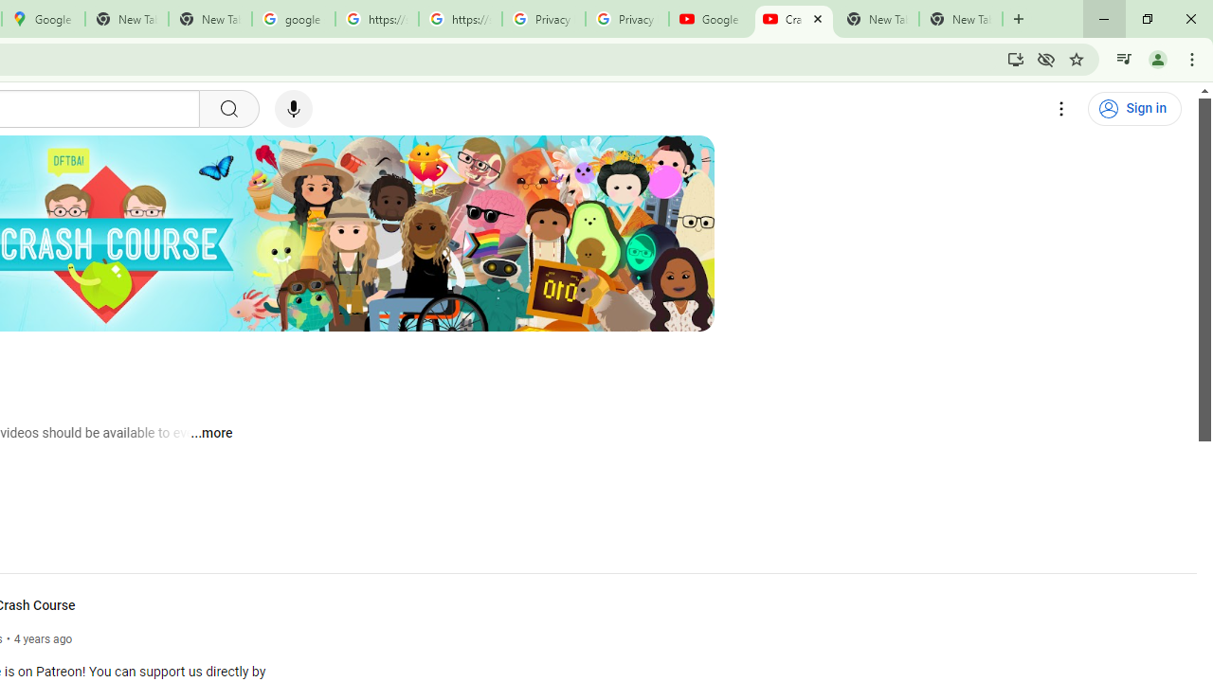 The height and width of the screenshot is (682, 1213). What do you see at coordinates (377, 19) in the screenshot?
I see `https://scholar.google.com/` at bounding box center [377, 19].